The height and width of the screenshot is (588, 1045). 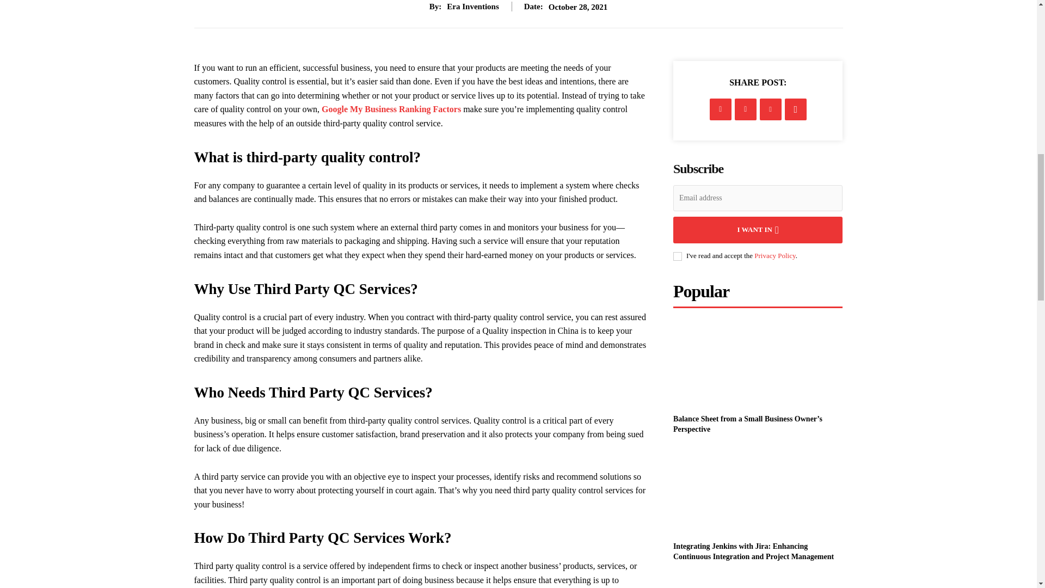 What do you see at coordinates (796, 109) in the screenshot?
I see `WhatsApp` at bounding box center [796, 109].